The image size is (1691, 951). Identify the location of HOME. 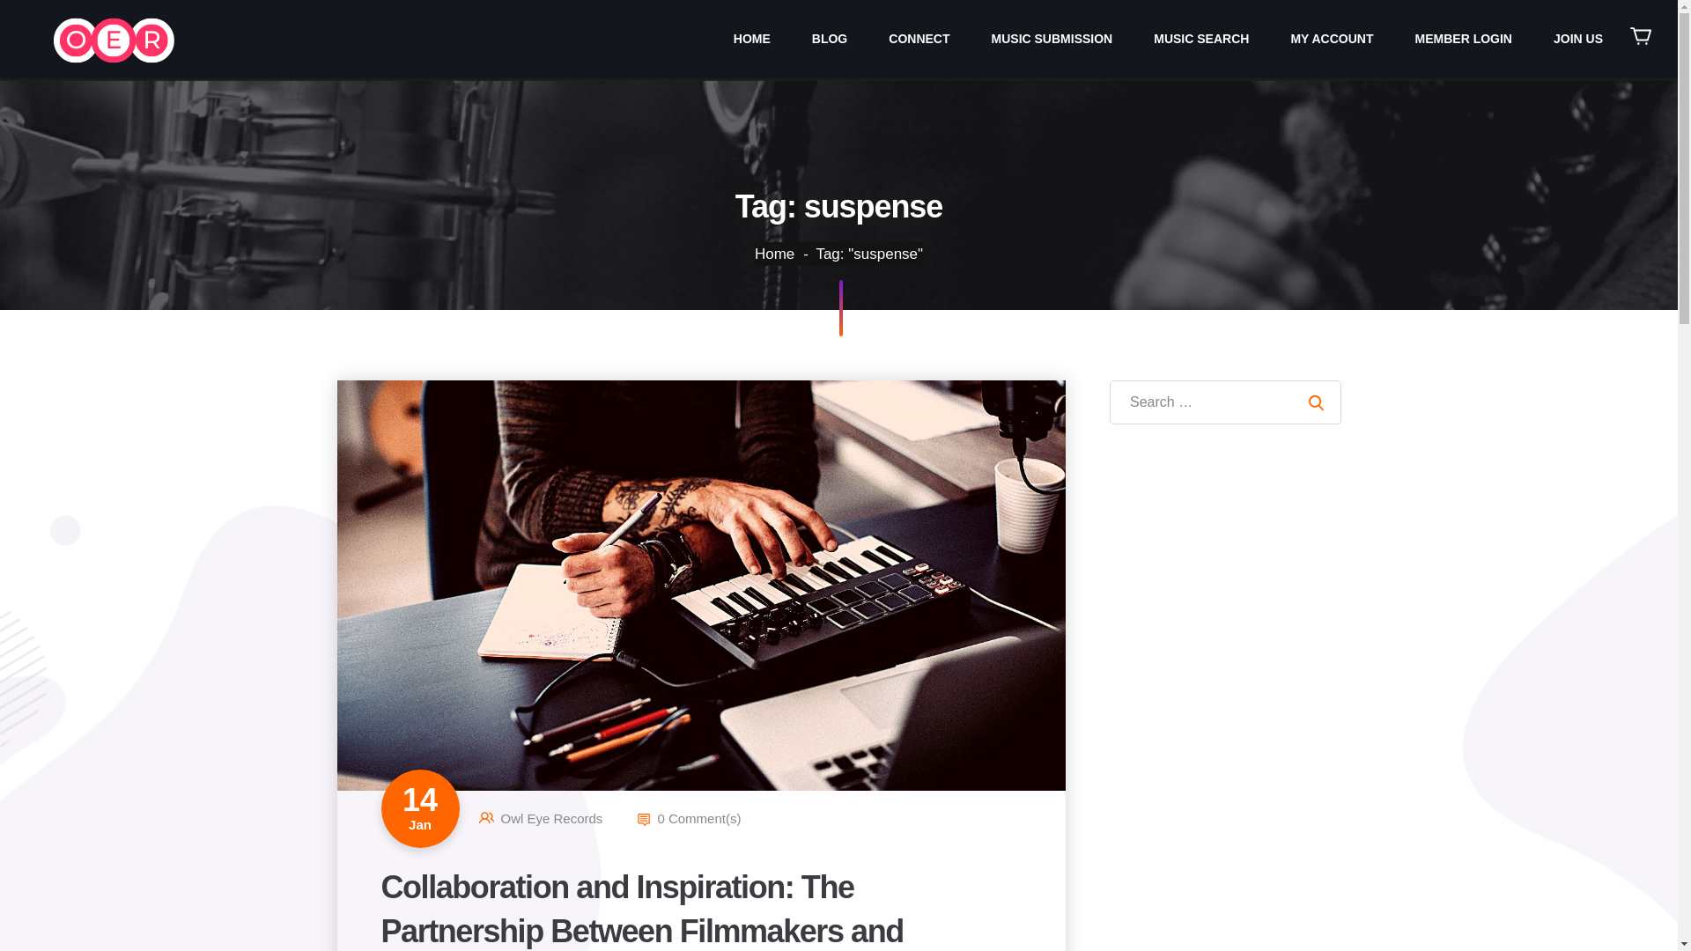
(752, 39).